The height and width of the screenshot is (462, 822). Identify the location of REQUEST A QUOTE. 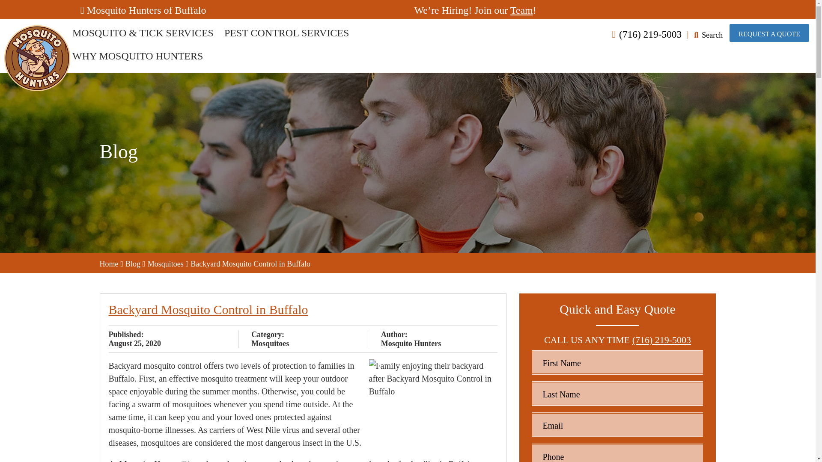
(769, 33).